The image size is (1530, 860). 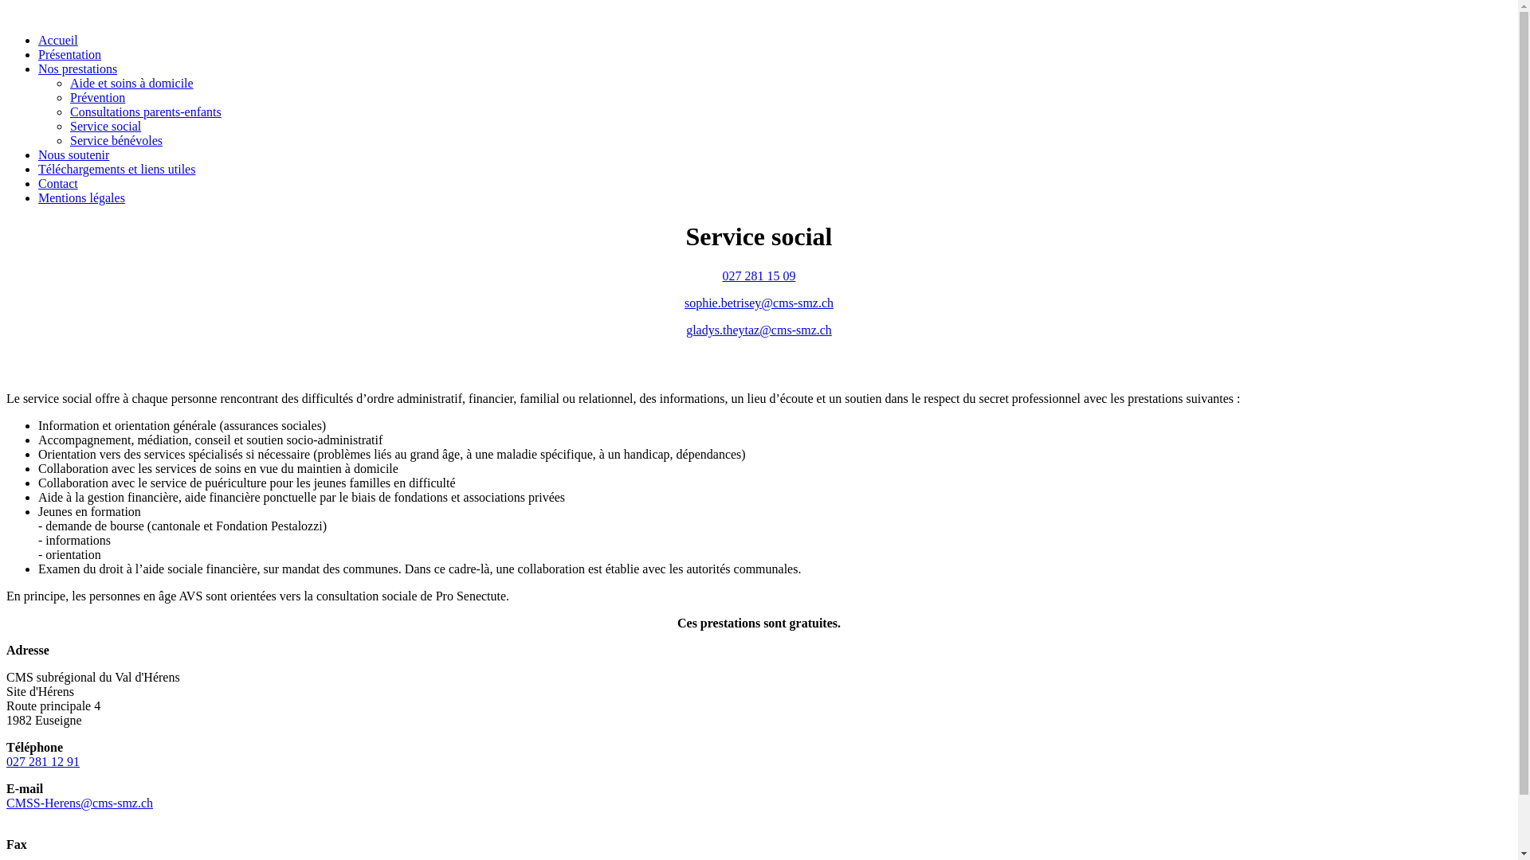 I want to click on 027 281 12 91, so click(x=43, y=761).